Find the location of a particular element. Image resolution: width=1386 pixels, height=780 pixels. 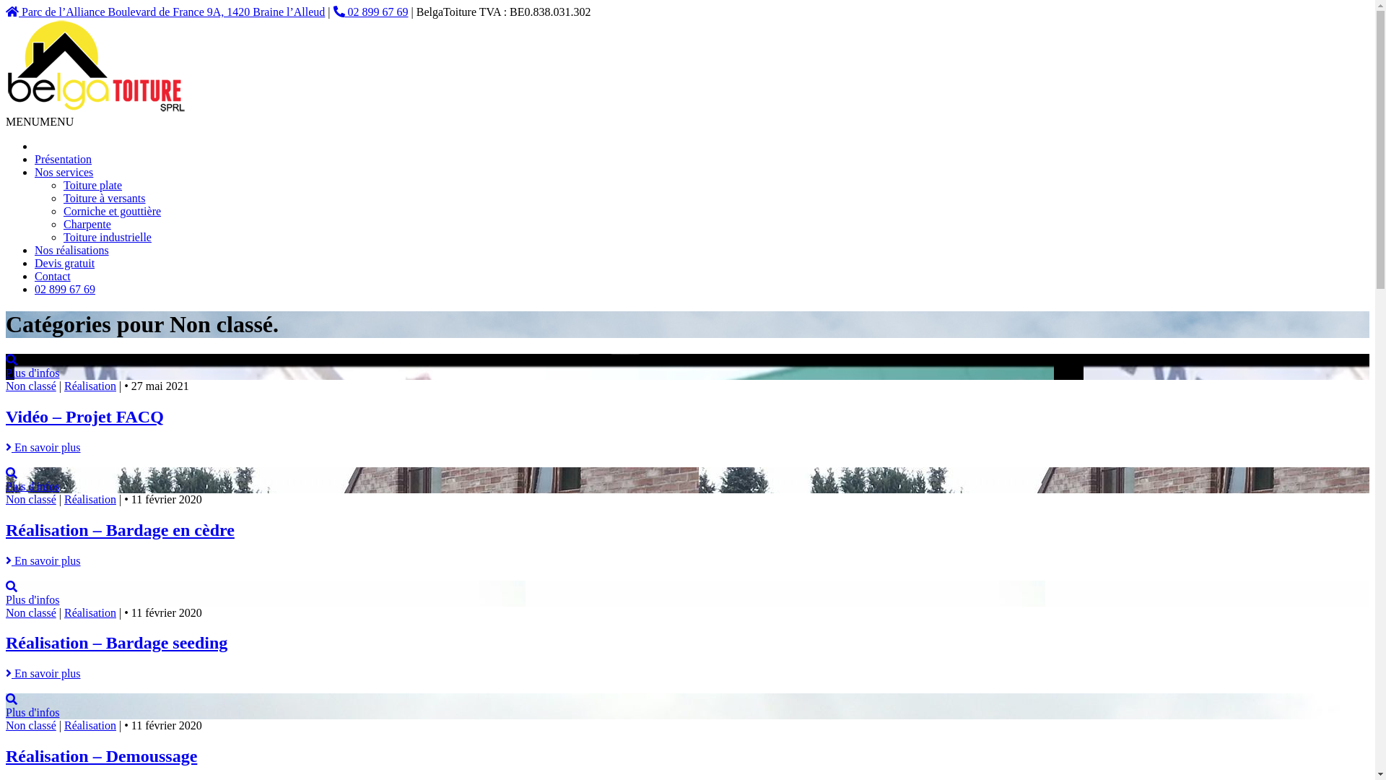

Plus d'infos is located at coordinates (687, 480).